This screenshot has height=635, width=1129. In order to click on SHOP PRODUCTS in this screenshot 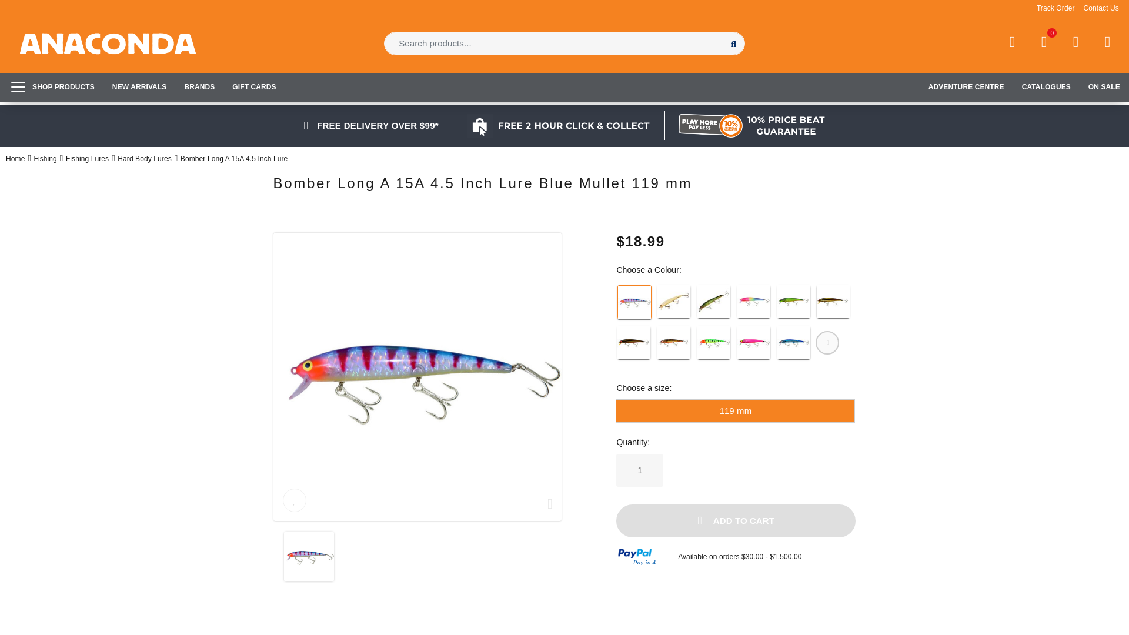, I will do `click(52, 86)`.